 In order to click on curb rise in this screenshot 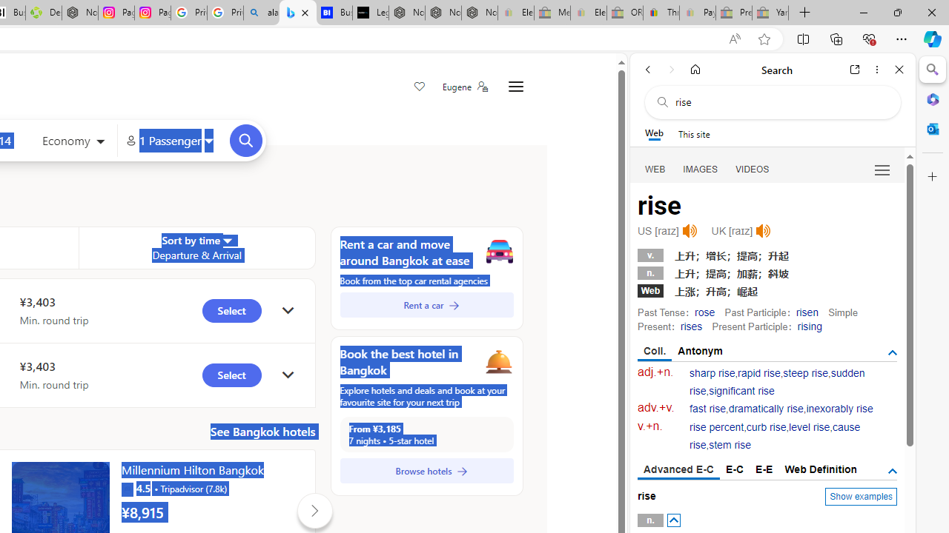, I will do `click(767, 427)`.